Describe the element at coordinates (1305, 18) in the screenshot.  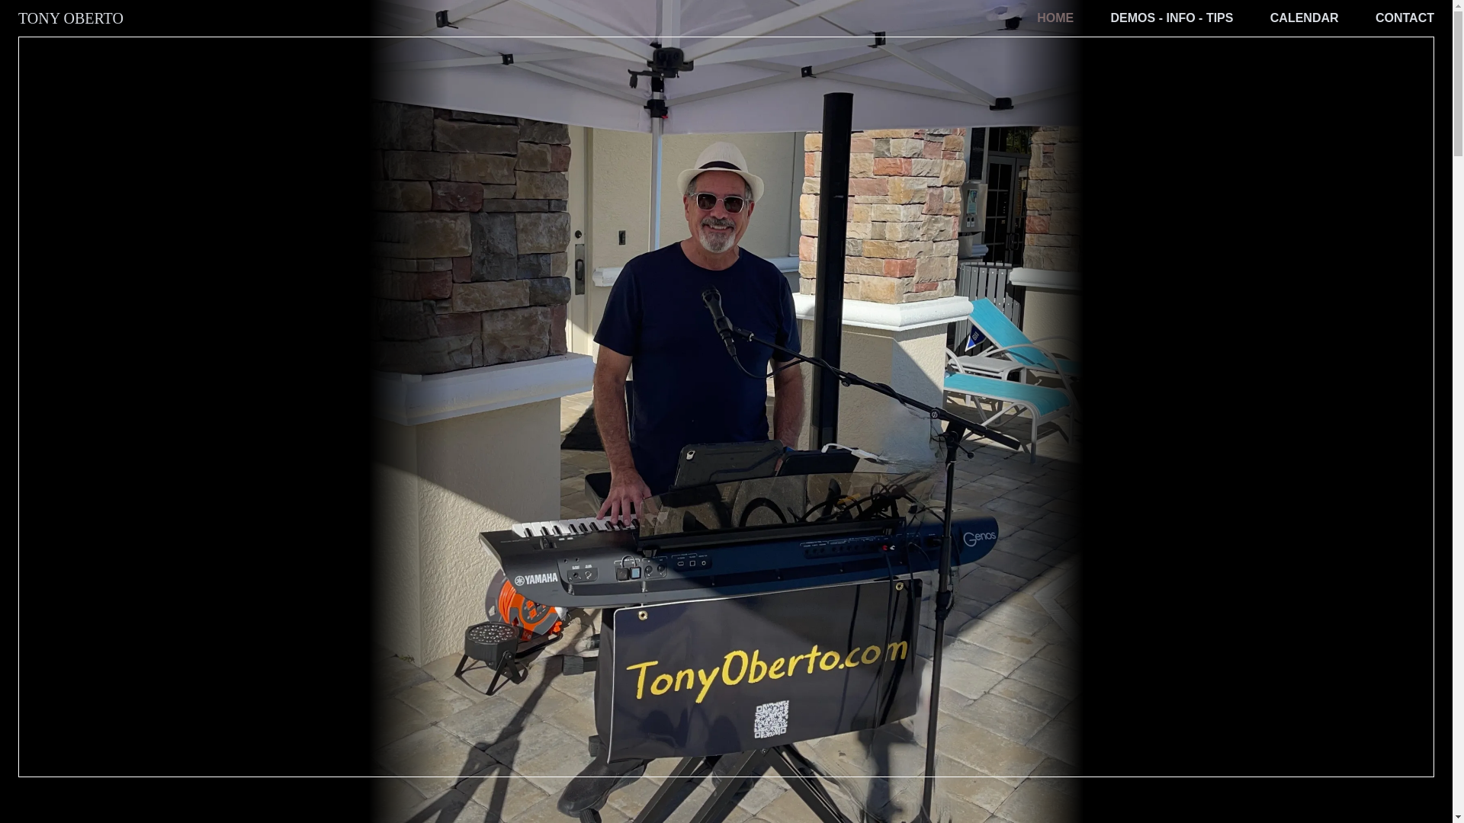
I see `CALENDAR` at that location.